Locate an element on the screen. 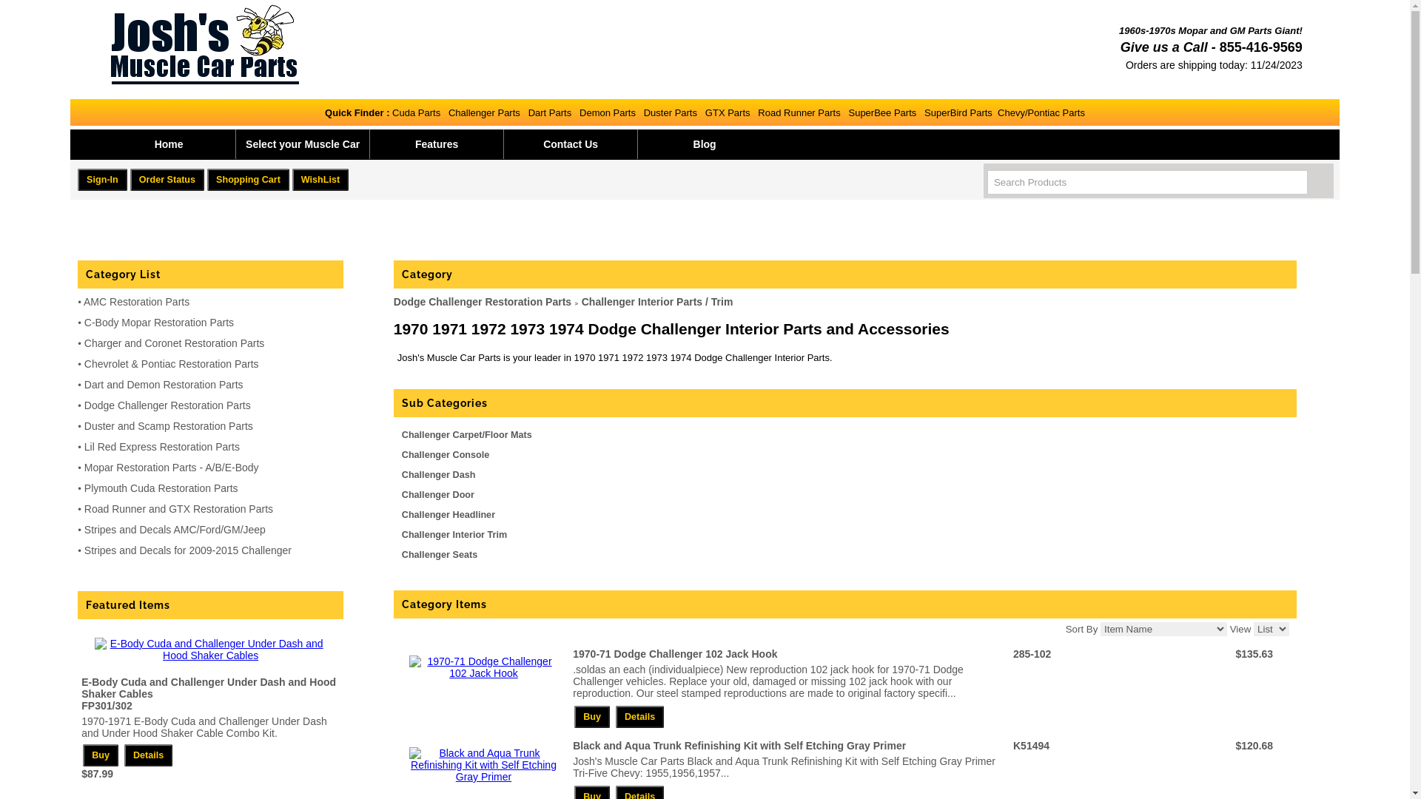 This screenshot has height=799, width=1421. Search Products is located at coordinates (1147, 182).